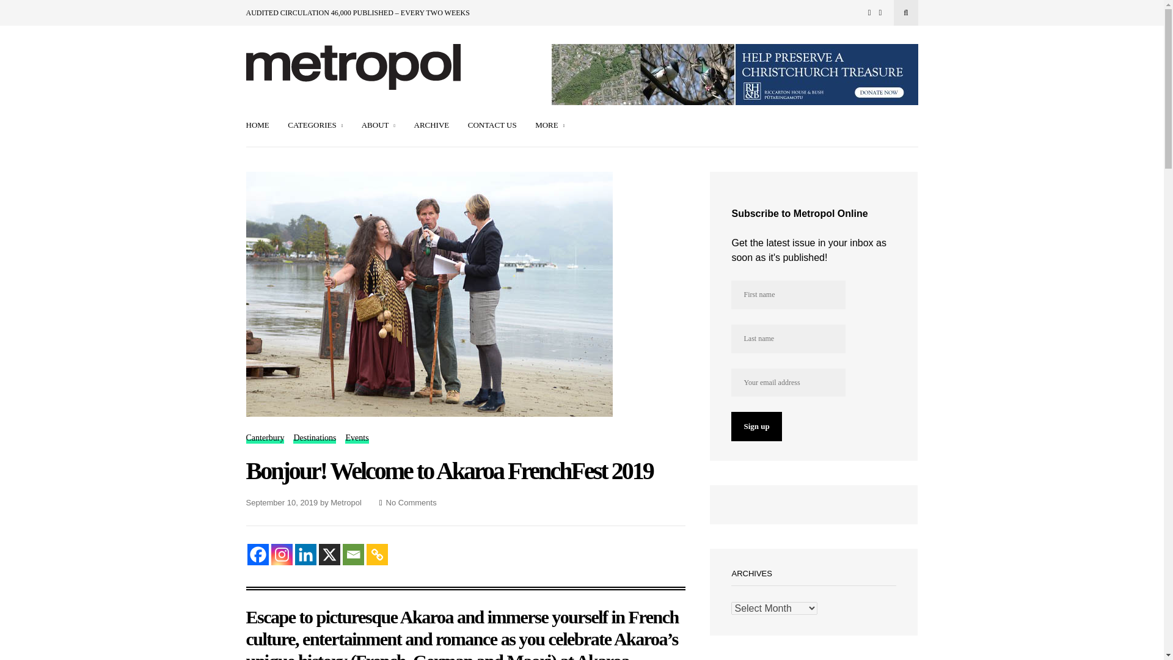  Describe the element at coordinates (315, 126) in the screenshot. I see `CATEGORIES` at that location.